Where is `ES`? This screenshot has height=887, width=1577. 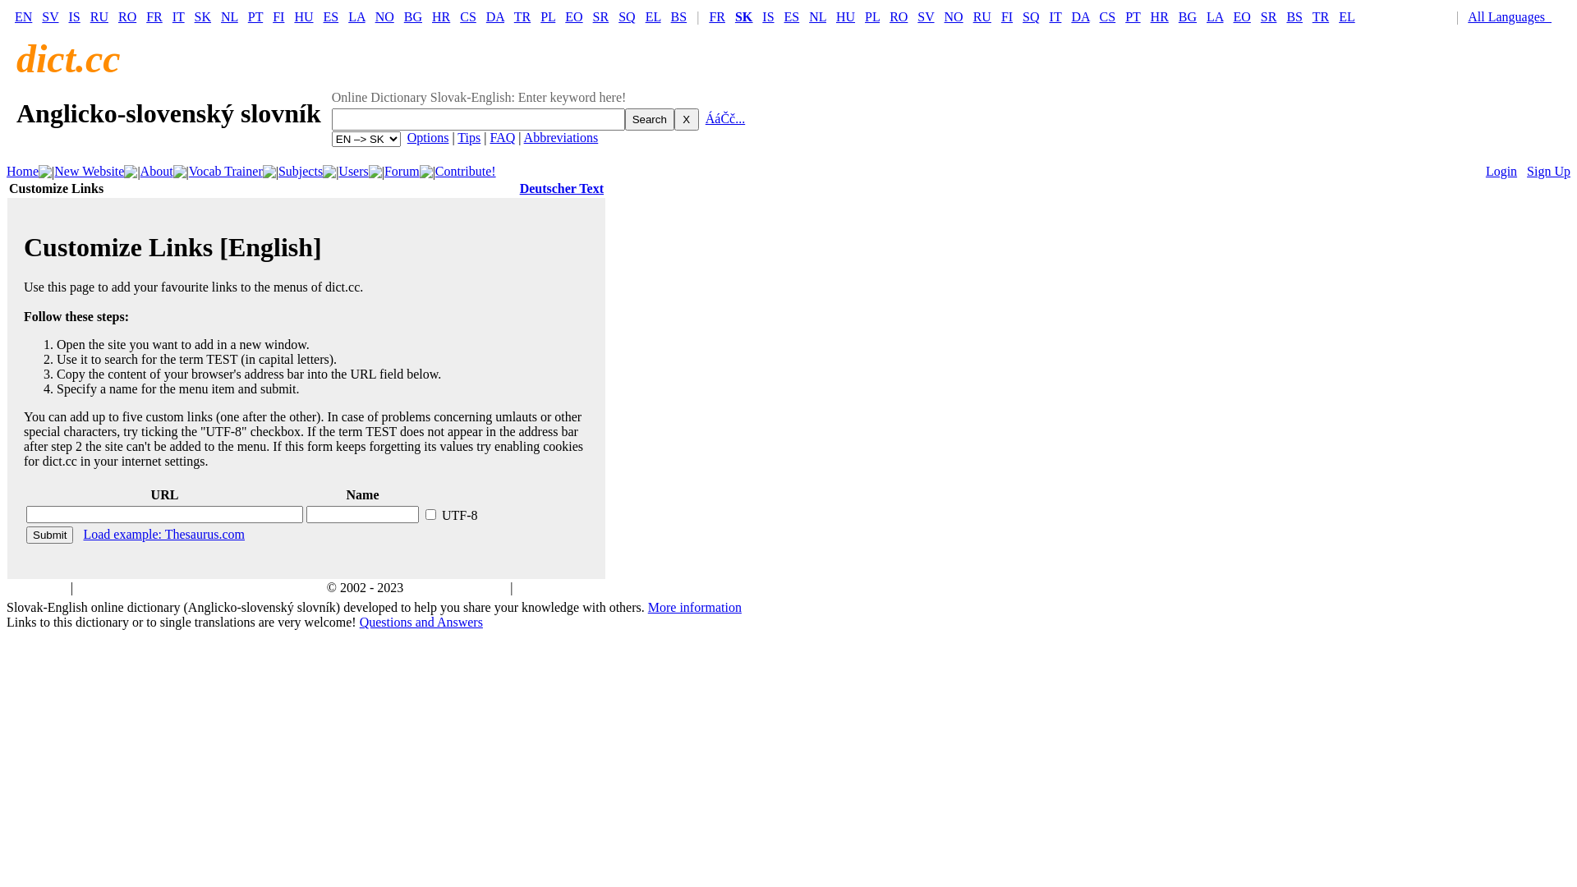 ES is located at coordinates (332, 16).